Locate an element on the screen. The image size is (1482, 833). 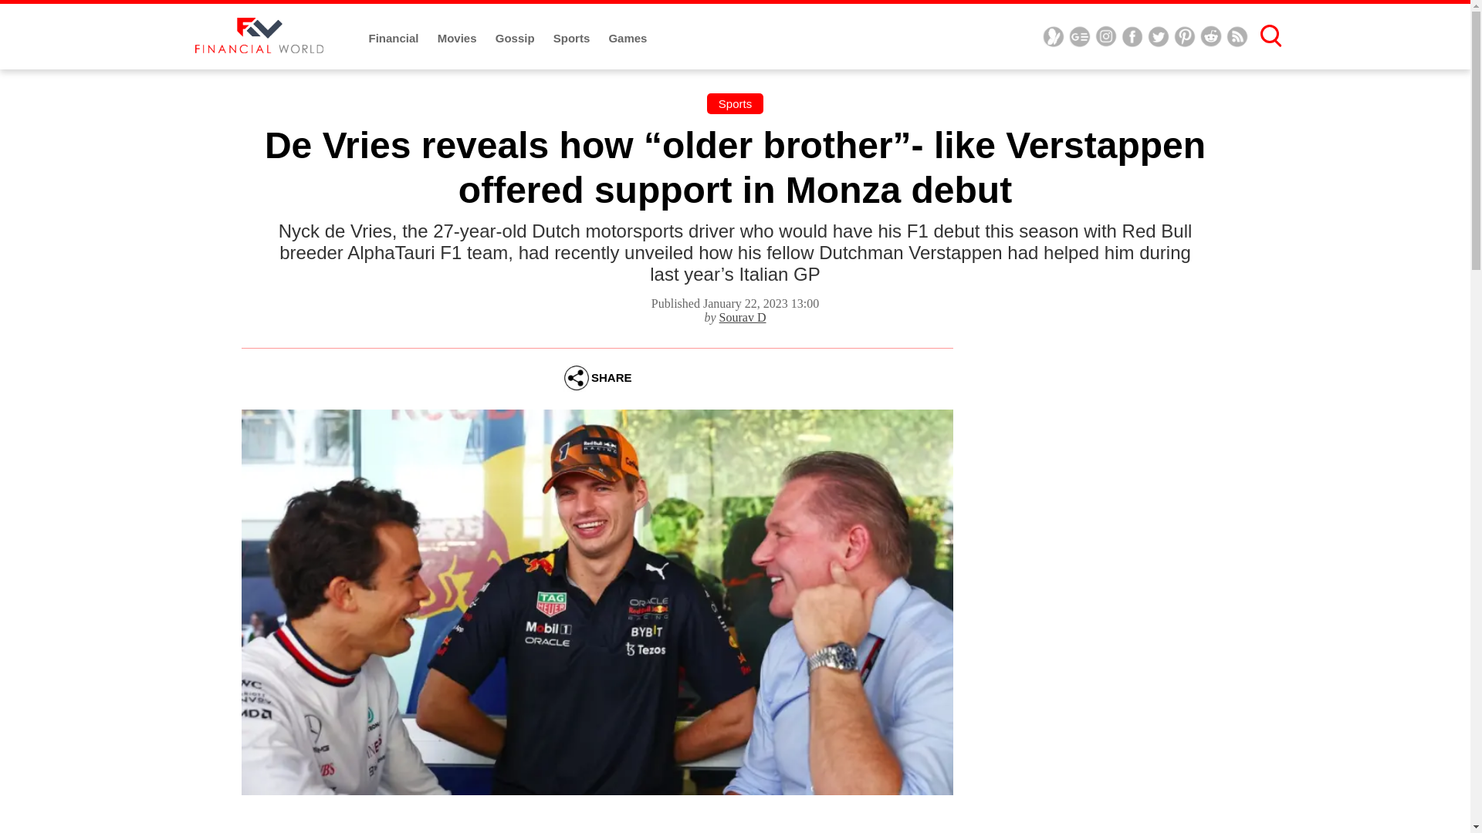
Financial is located at coordinates (395, 39).